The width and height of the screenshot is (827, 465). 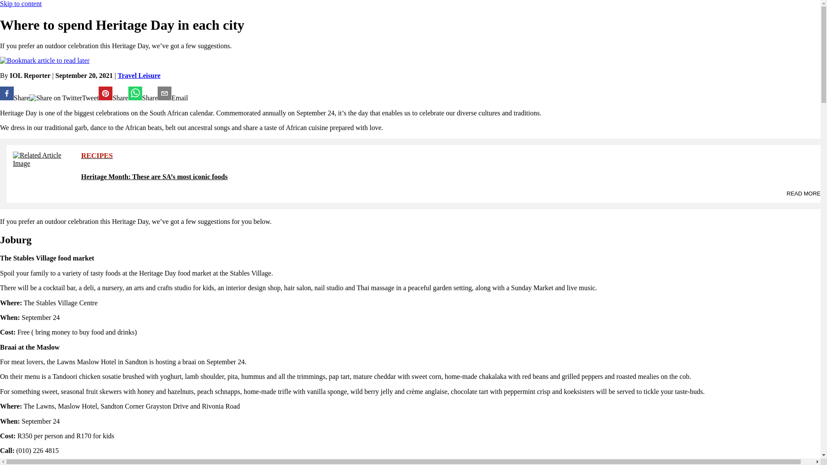 What do you see at coordinates (21, 3) in the screenshot?
I see `Skip to content` at bounding box center [21, 3].